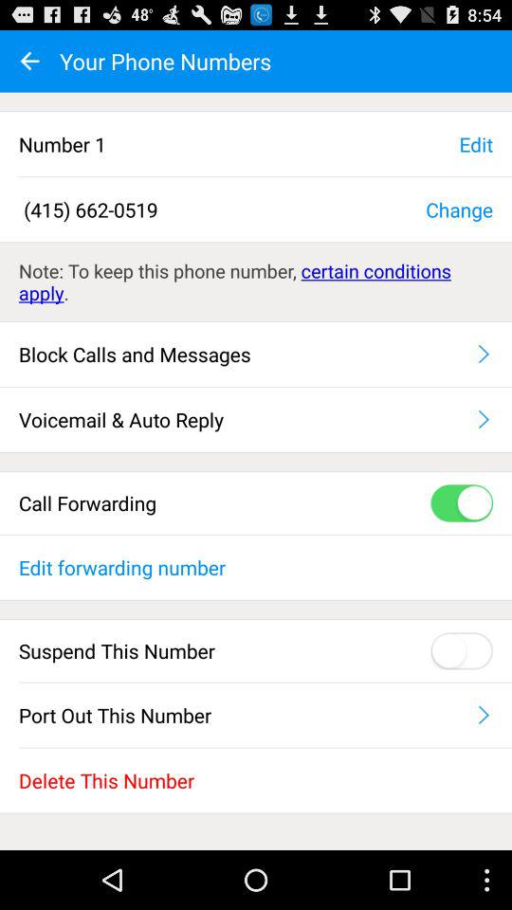 Image resolution: width=512 pixels, height=910 pixels. What do you see at coordinates (459, 209) in the screenshot?
I see `select the app to the right of  (415) 662-0519` at bounding box center [459, 209].